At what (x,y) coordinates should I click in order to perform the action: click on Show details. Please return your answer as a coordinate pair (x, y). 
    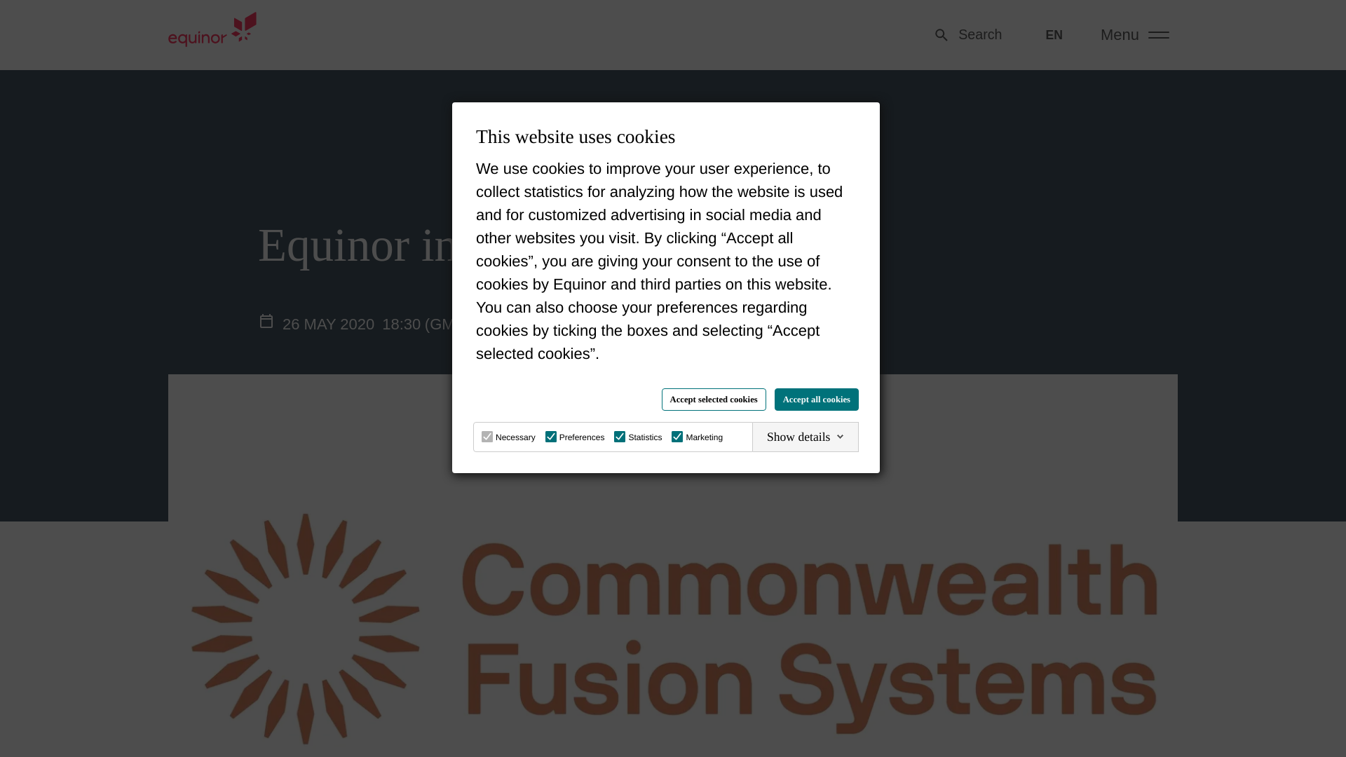
    Looking at the image, I should click on (805, 436).